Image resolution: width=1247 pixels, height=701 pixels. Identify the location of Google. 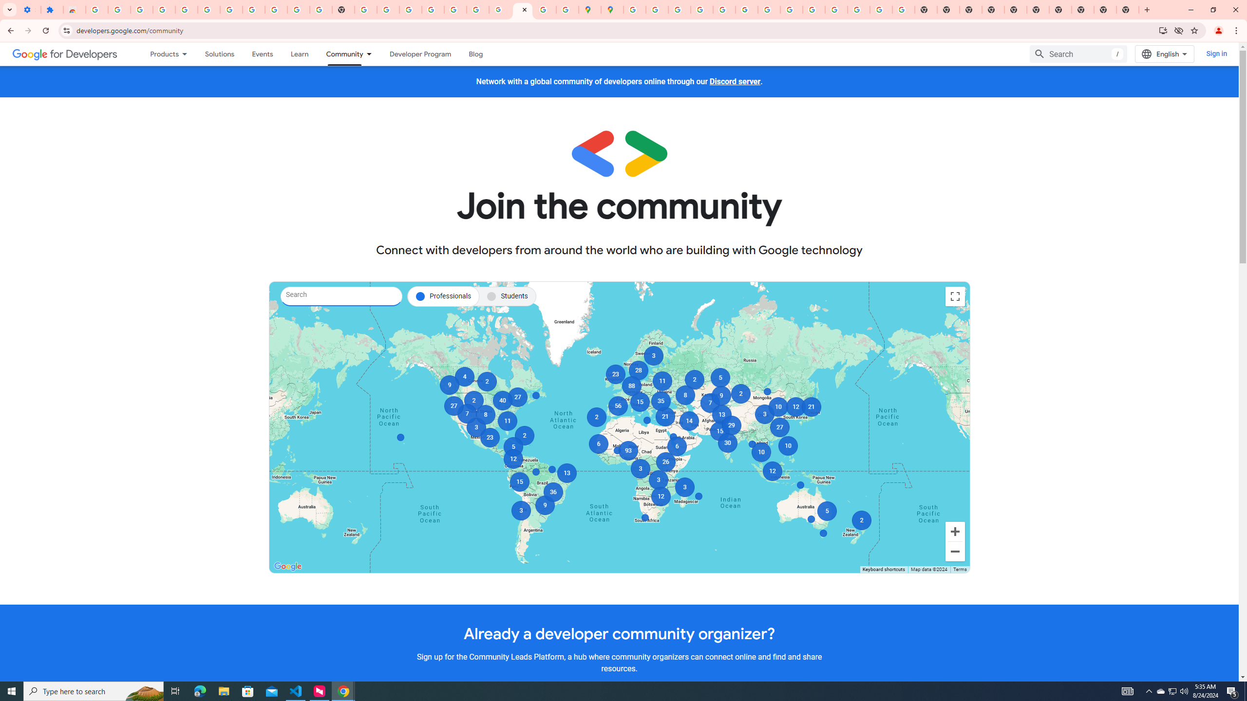
(288, 566).